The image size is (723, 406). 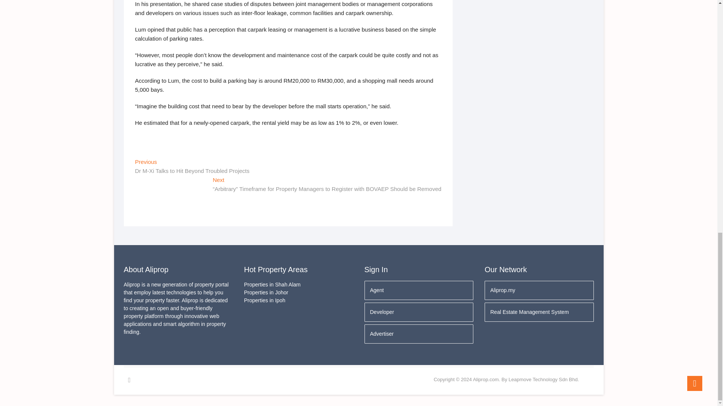 What do you see at coordinates (539, 312) in the screenshot?
I see `Real Estate Management System` at bounding box center [539, 312].